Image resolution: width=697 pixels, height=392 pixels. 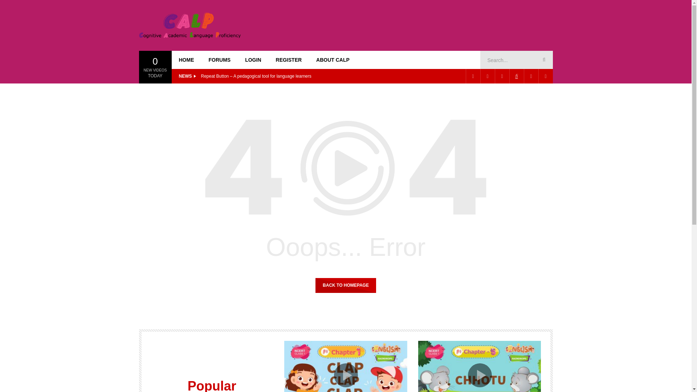 What do you see at coordinates (531, 76) in the screenshot?
I see `Watch later` at bounding box center [531, 76].